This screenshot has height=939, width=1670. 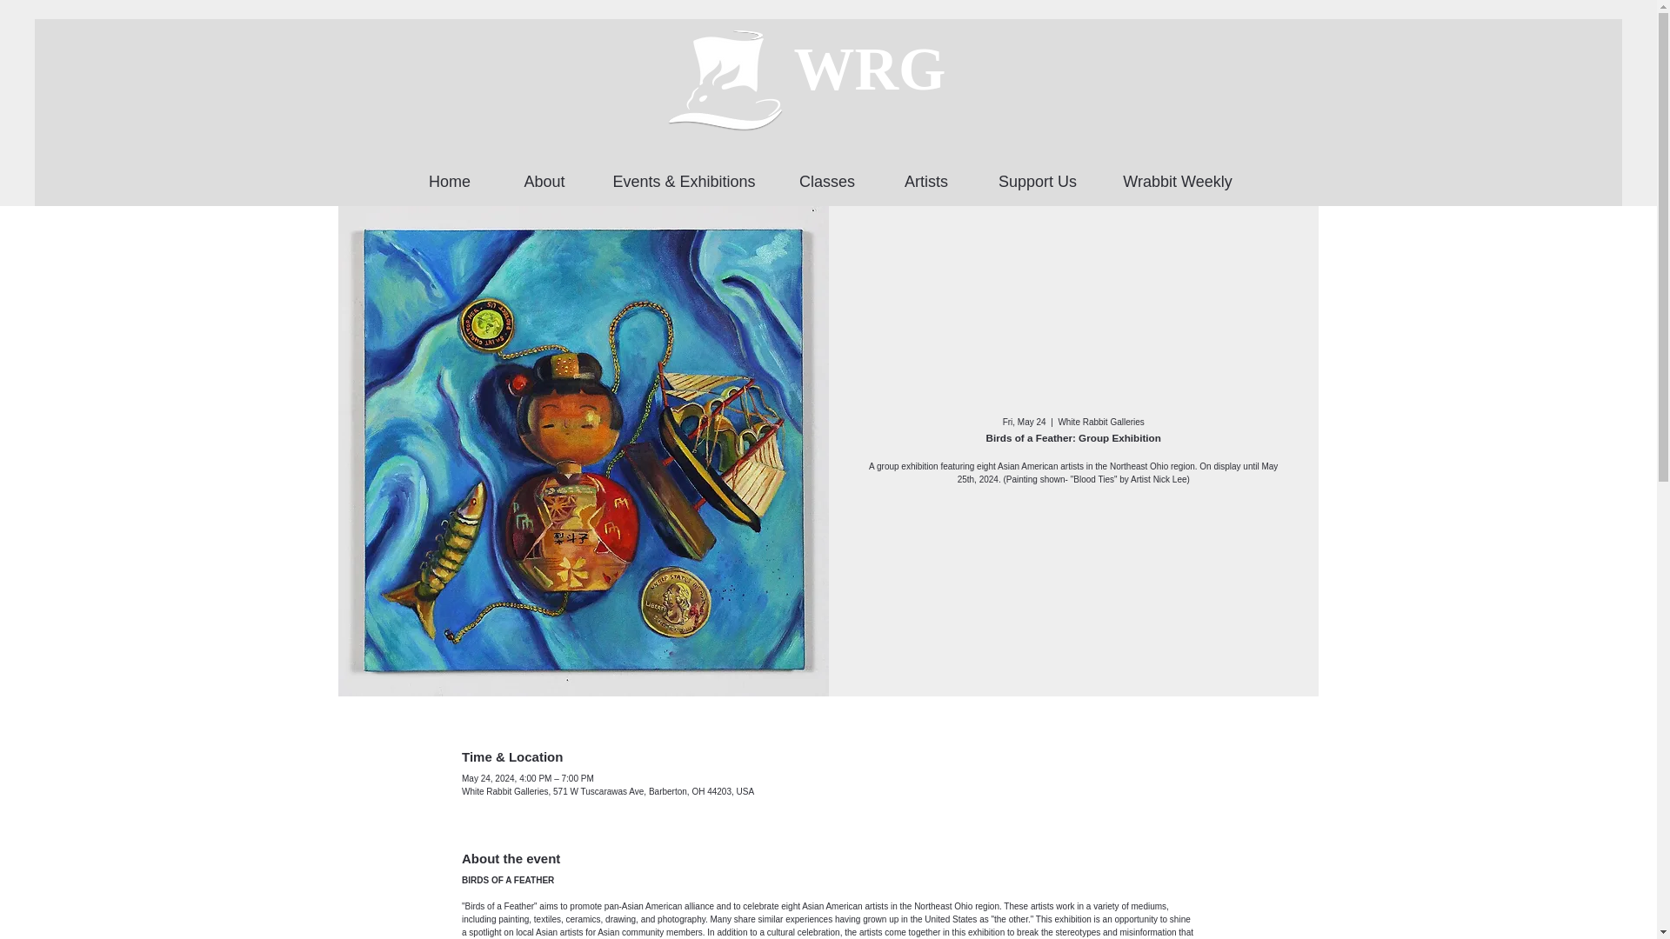 What do you see at coordinates (449, 173) in the screenshot?
I see `Home` at bounding box center [449, 173].